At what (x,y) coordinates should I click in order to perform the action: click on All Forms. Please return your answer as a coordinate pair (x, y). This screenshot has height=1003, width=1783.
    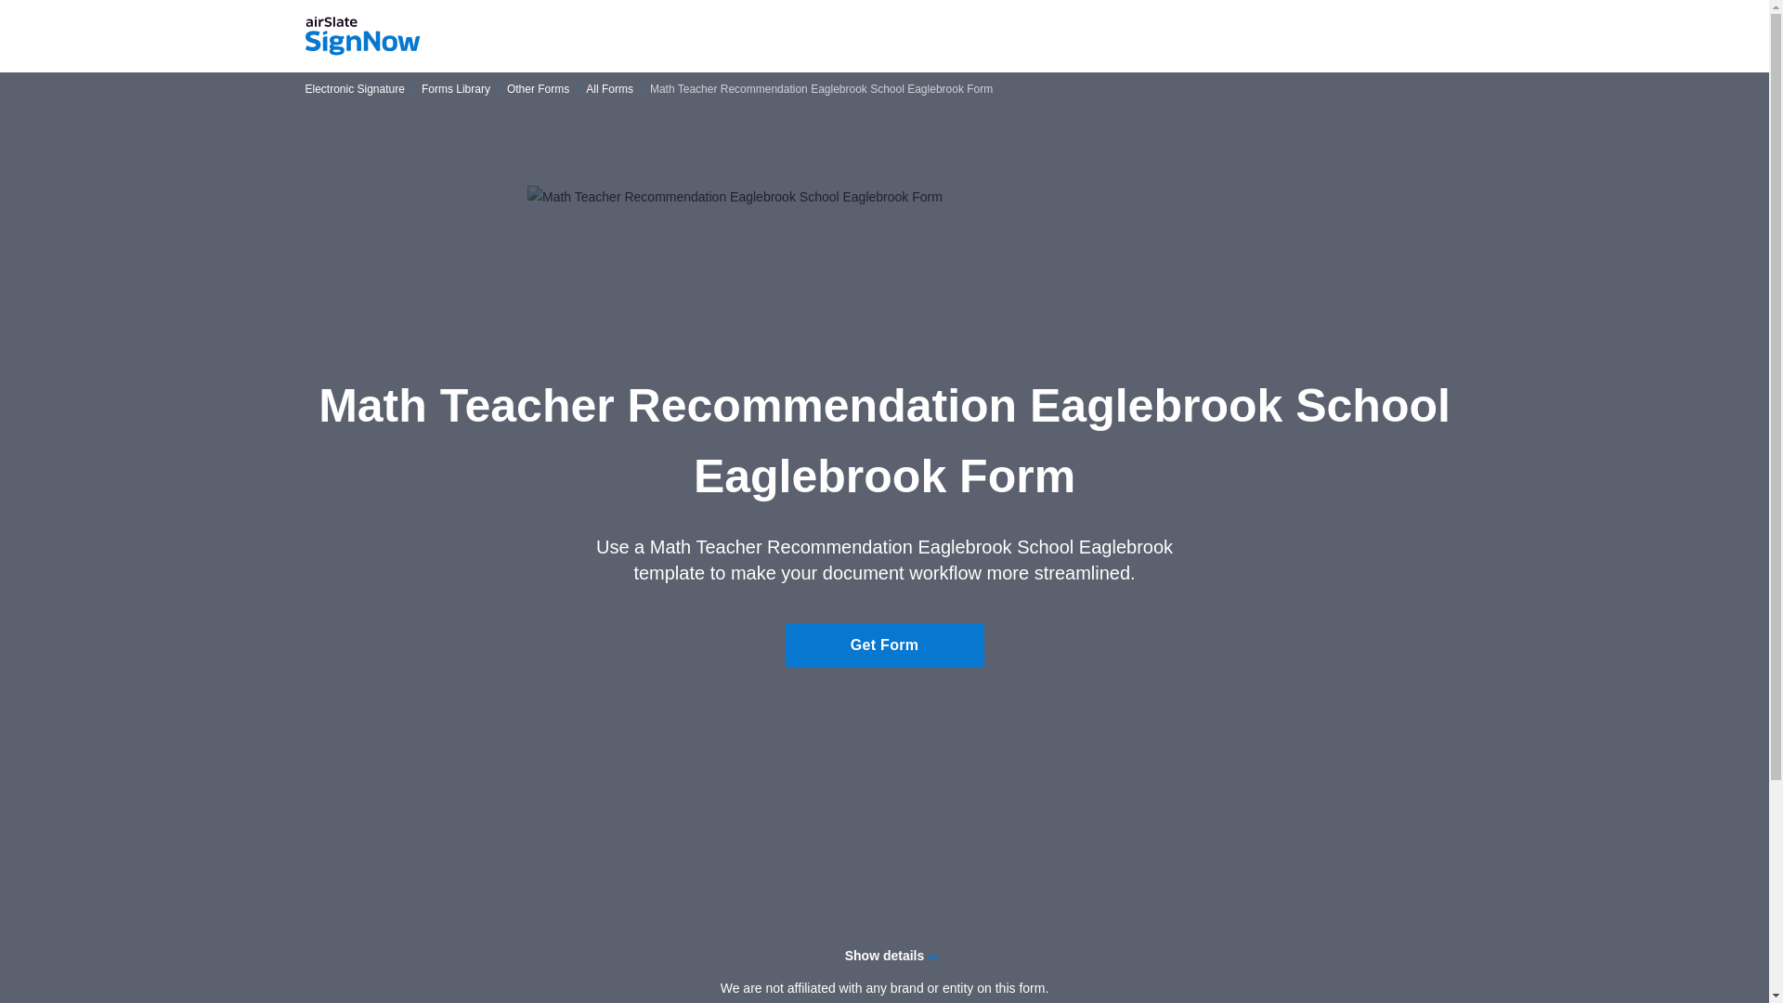
    Looking at the image, I should click on (609, 89).